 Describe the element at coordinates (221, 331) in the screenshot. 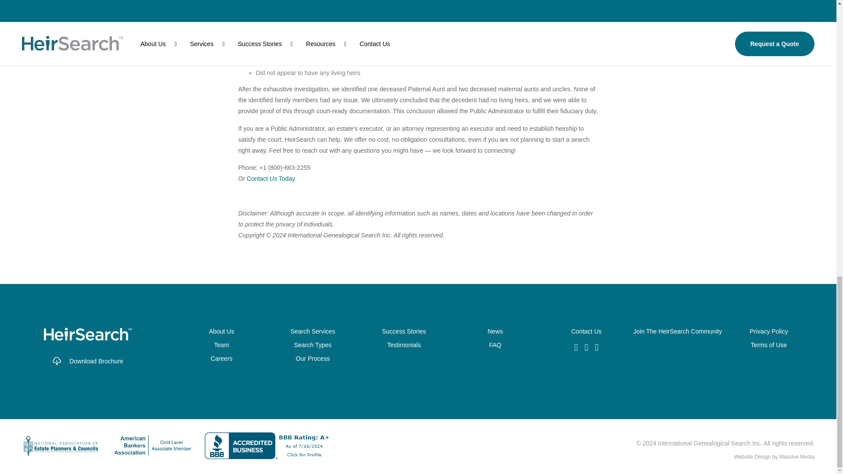

I see `About Us` at that location.